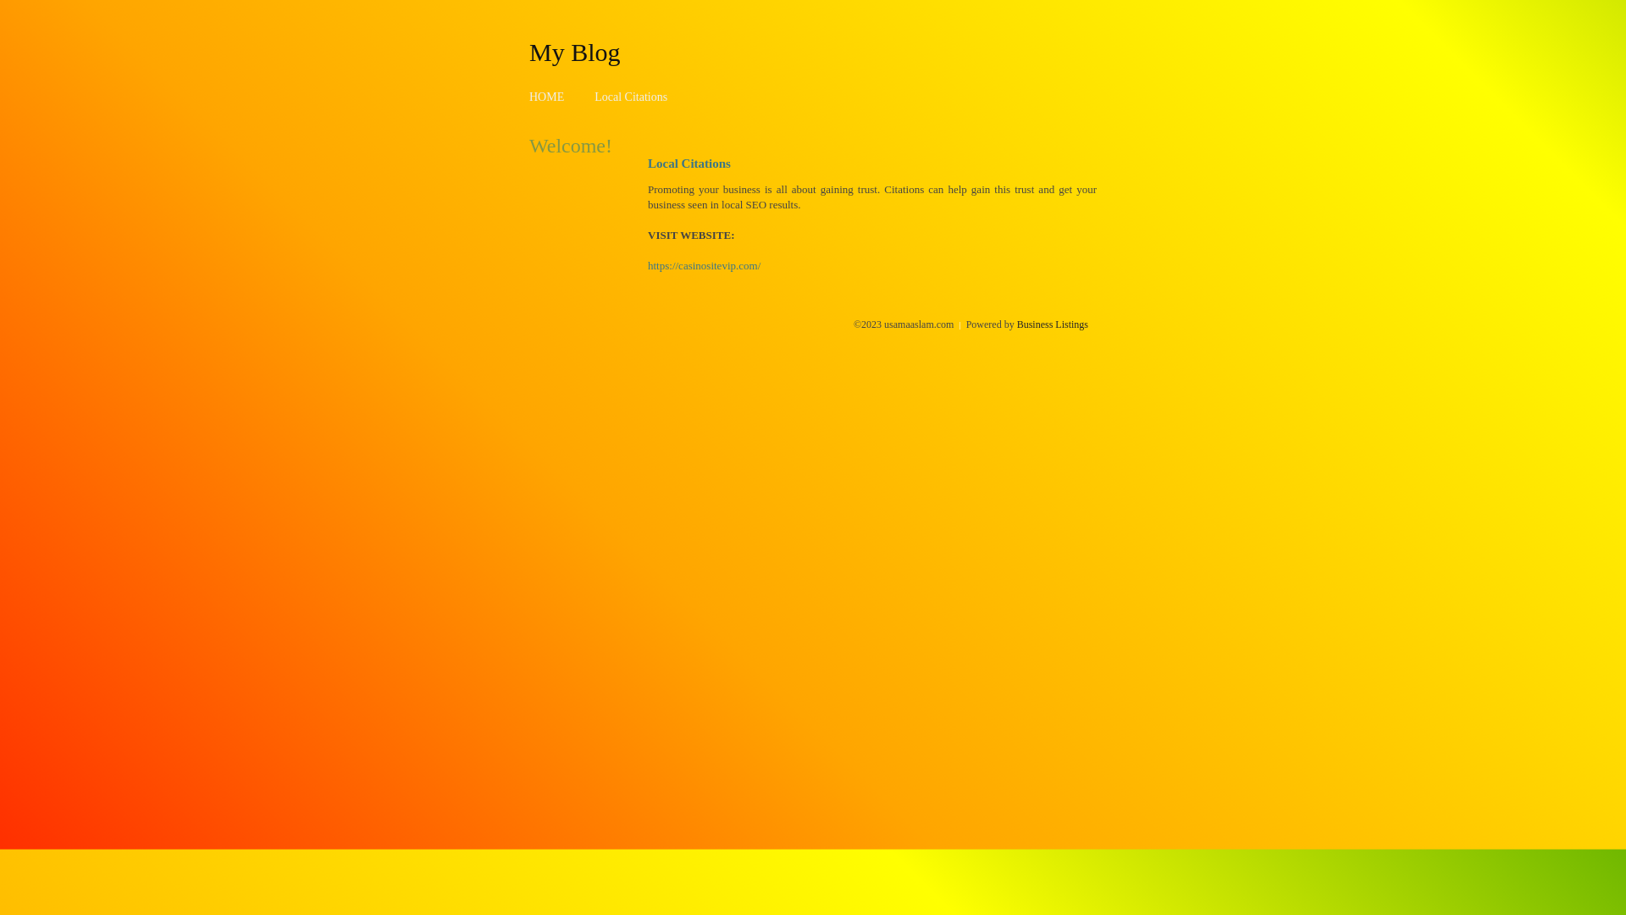 The height and width of the screenshot is (915, 1626). What do you see at coordinates (1053, 324) in the screenshot?
I see `Business Listings` at bounding box center [1053, 324].